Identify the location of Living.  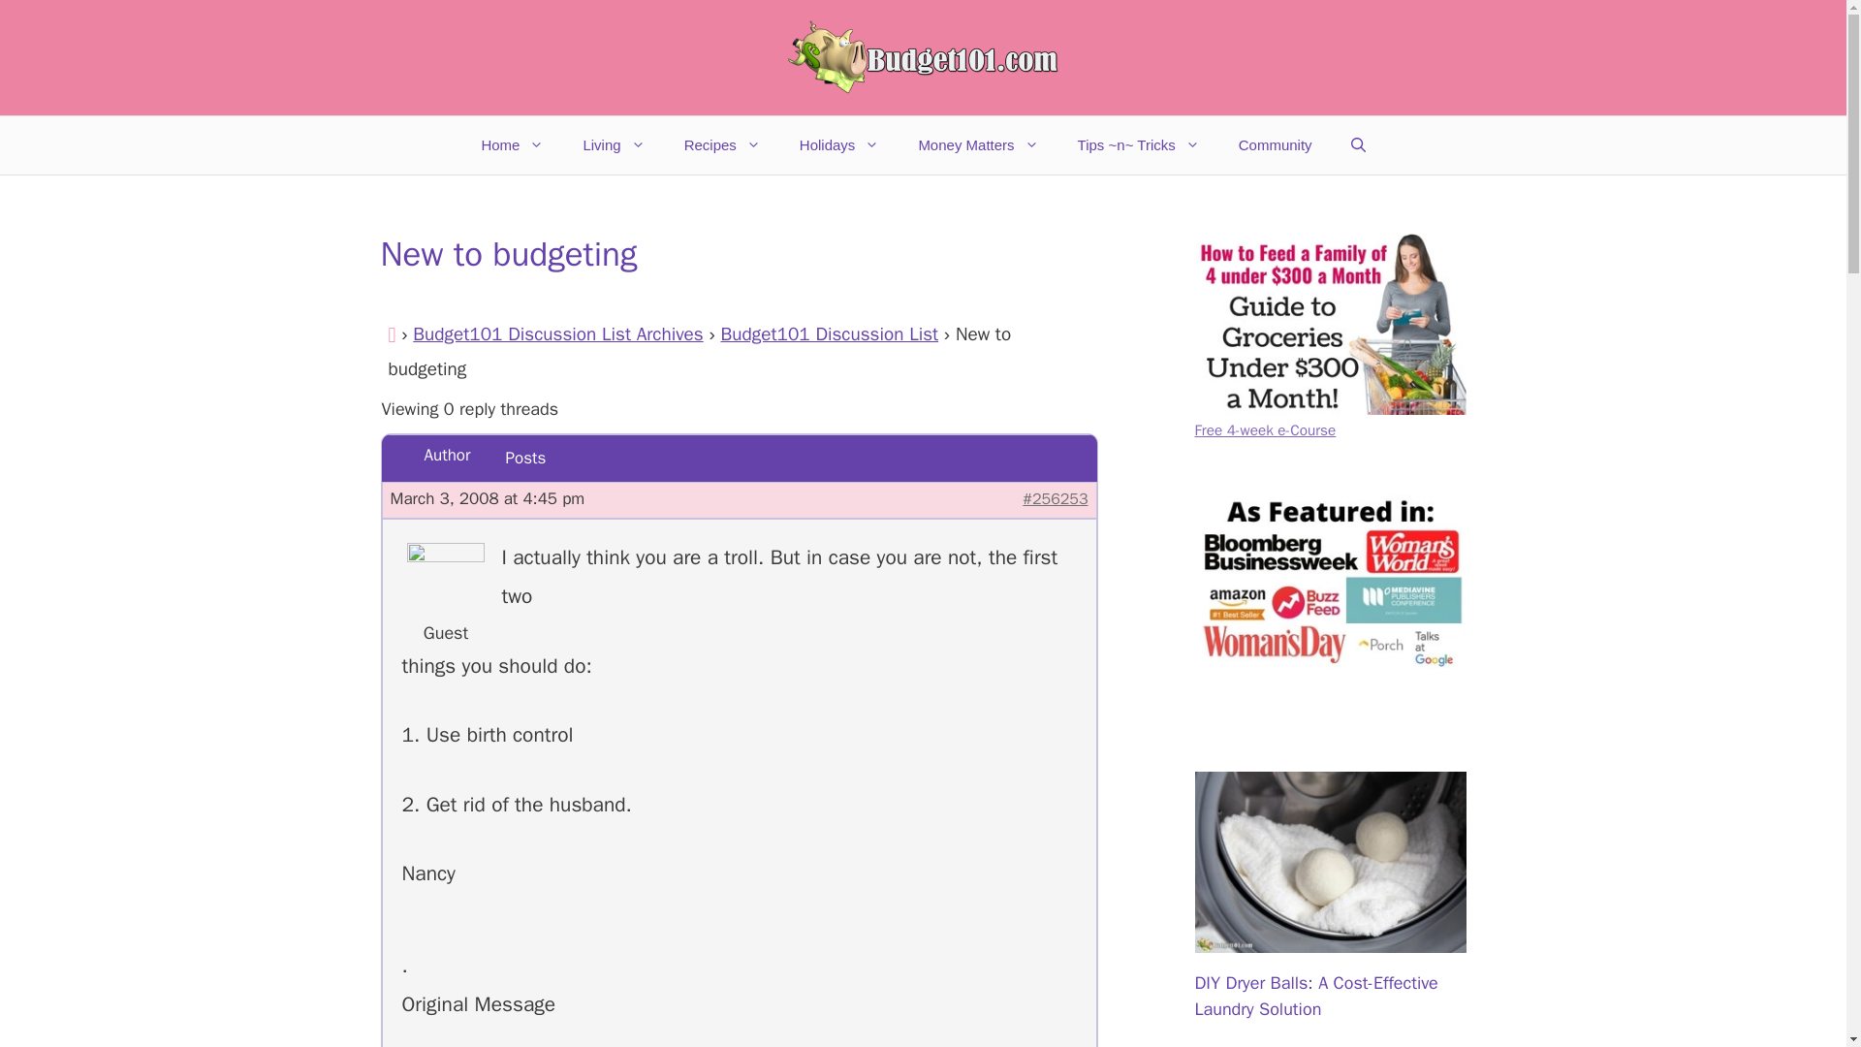
(614, 145).